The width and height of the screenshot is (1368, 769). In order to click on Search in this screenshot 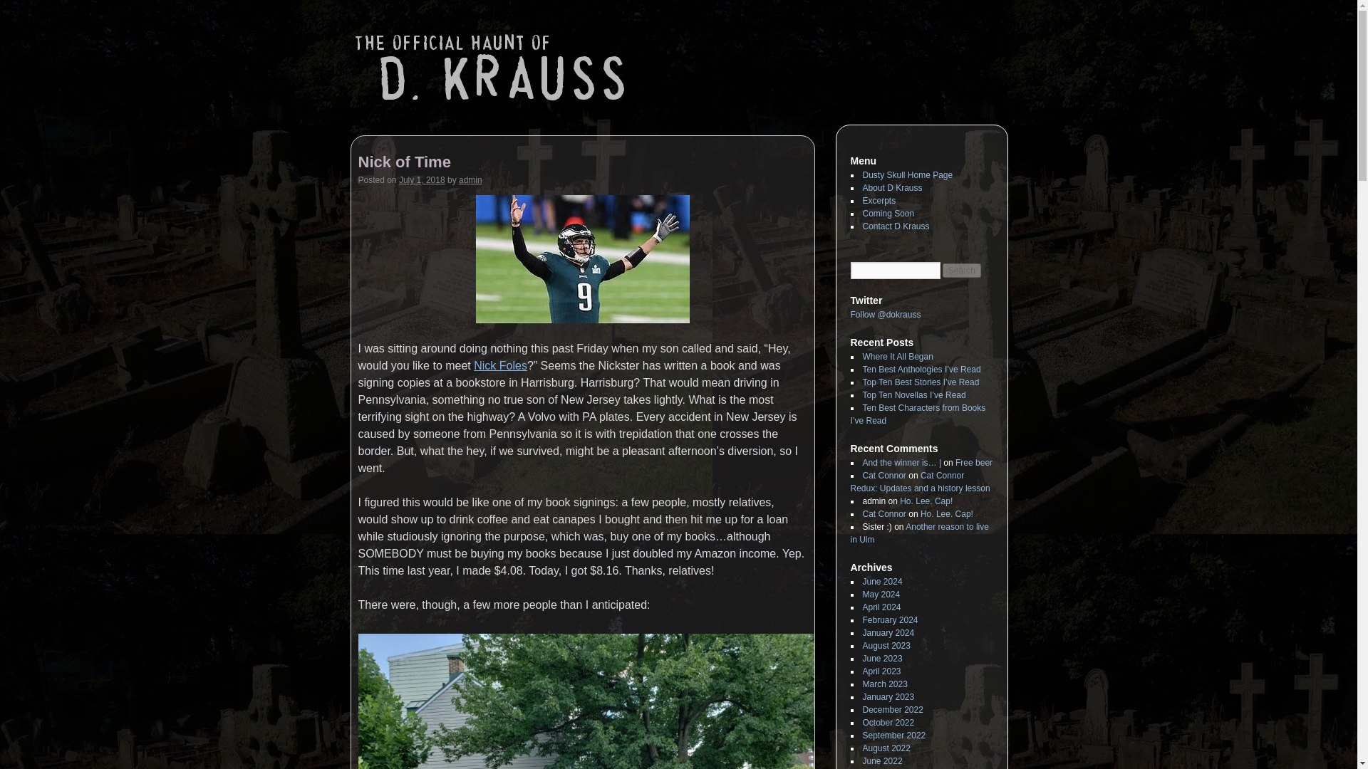, I will do `click(961, 271)`.